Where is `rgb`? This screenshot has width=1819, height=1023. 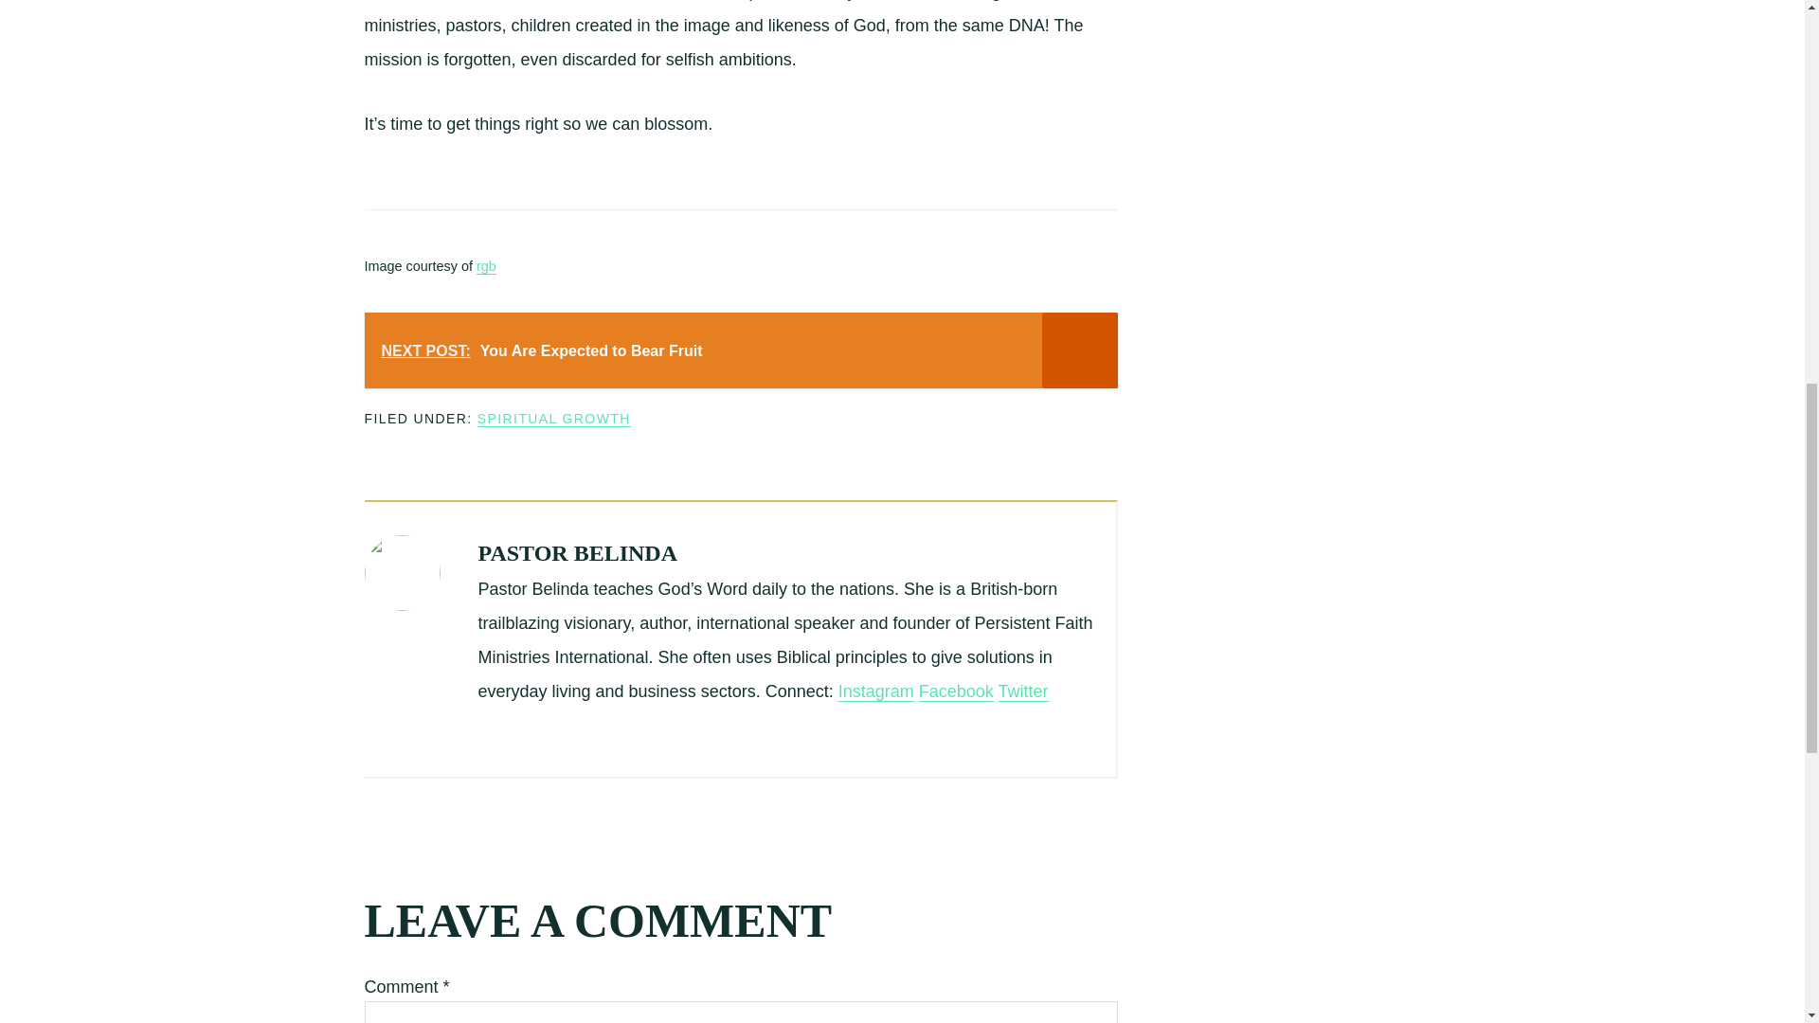 rgb is located at coordinates (487, 267).